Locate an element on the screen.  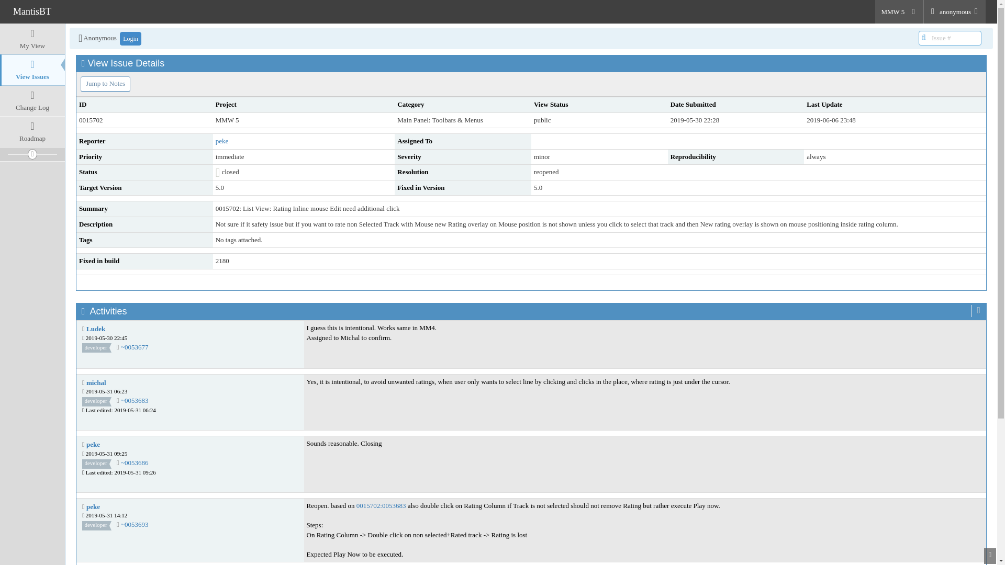
Jump to Notes is located at coordinates (105, 84).